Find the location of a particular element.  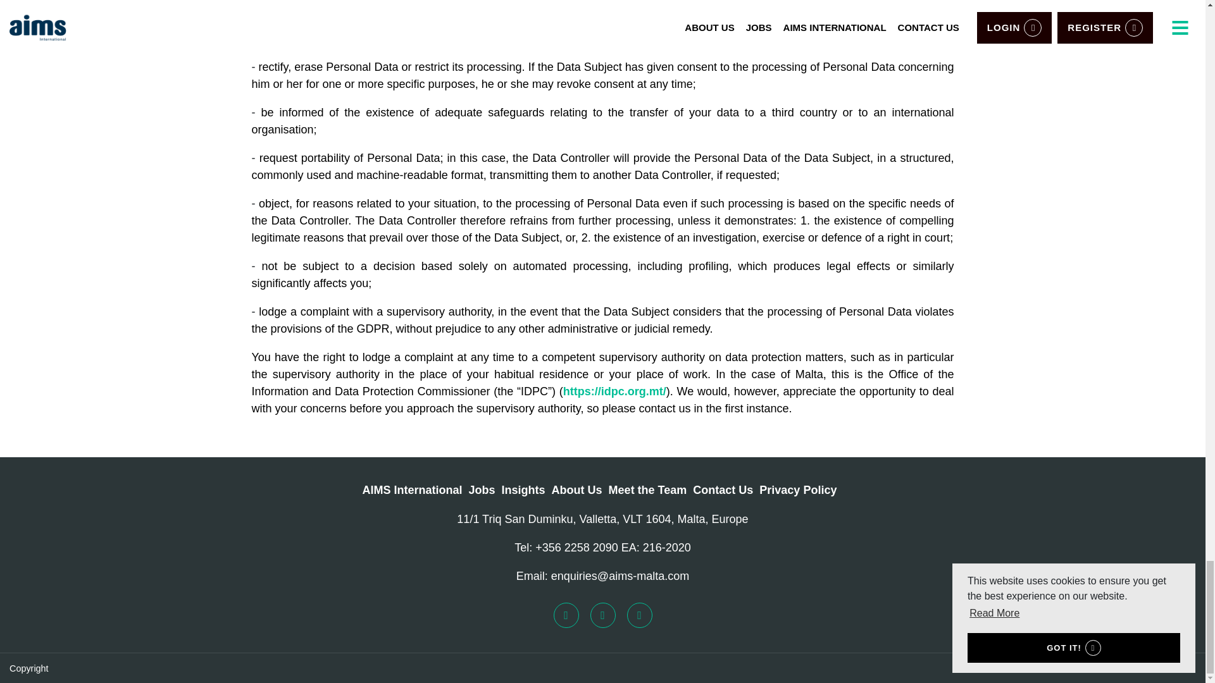

Meet the Team is located at coordinates (648, 490).